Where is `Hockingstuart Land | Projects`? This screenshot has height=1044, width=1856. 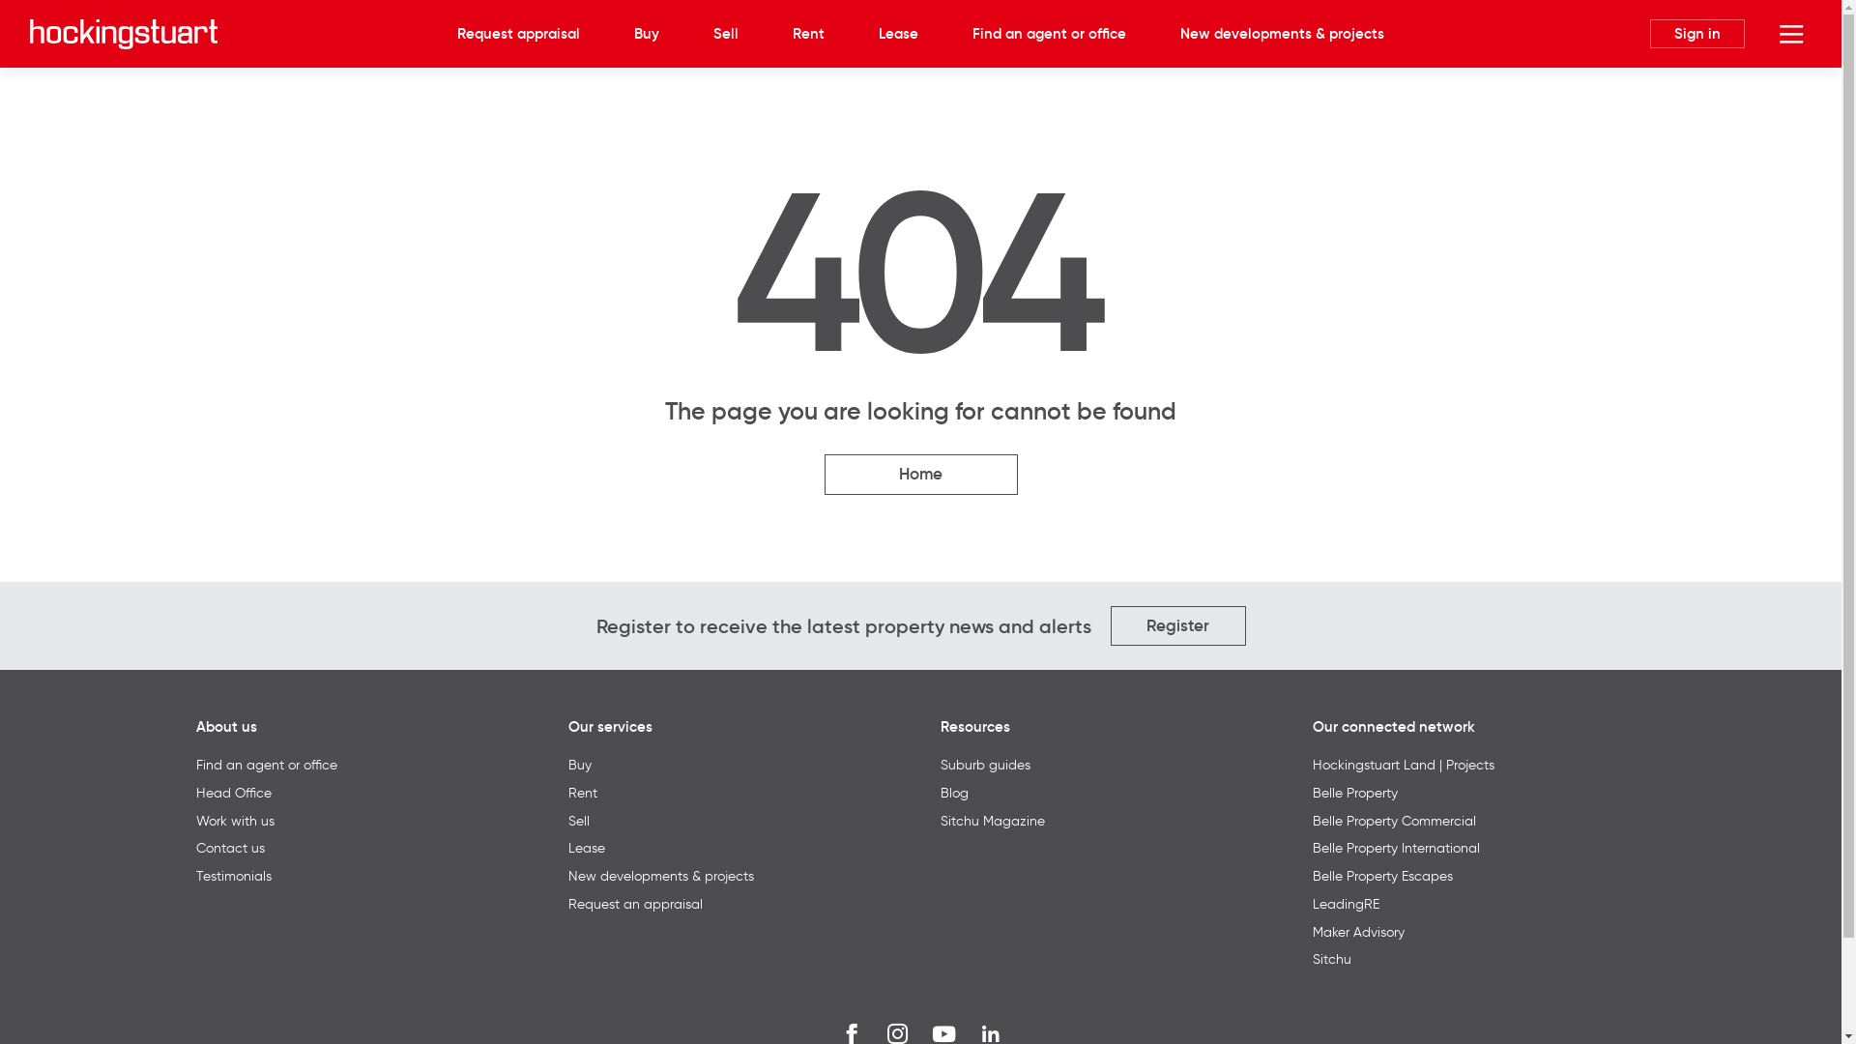
Hockingstuart Land | Projects is located at coordinates (1404, 765).